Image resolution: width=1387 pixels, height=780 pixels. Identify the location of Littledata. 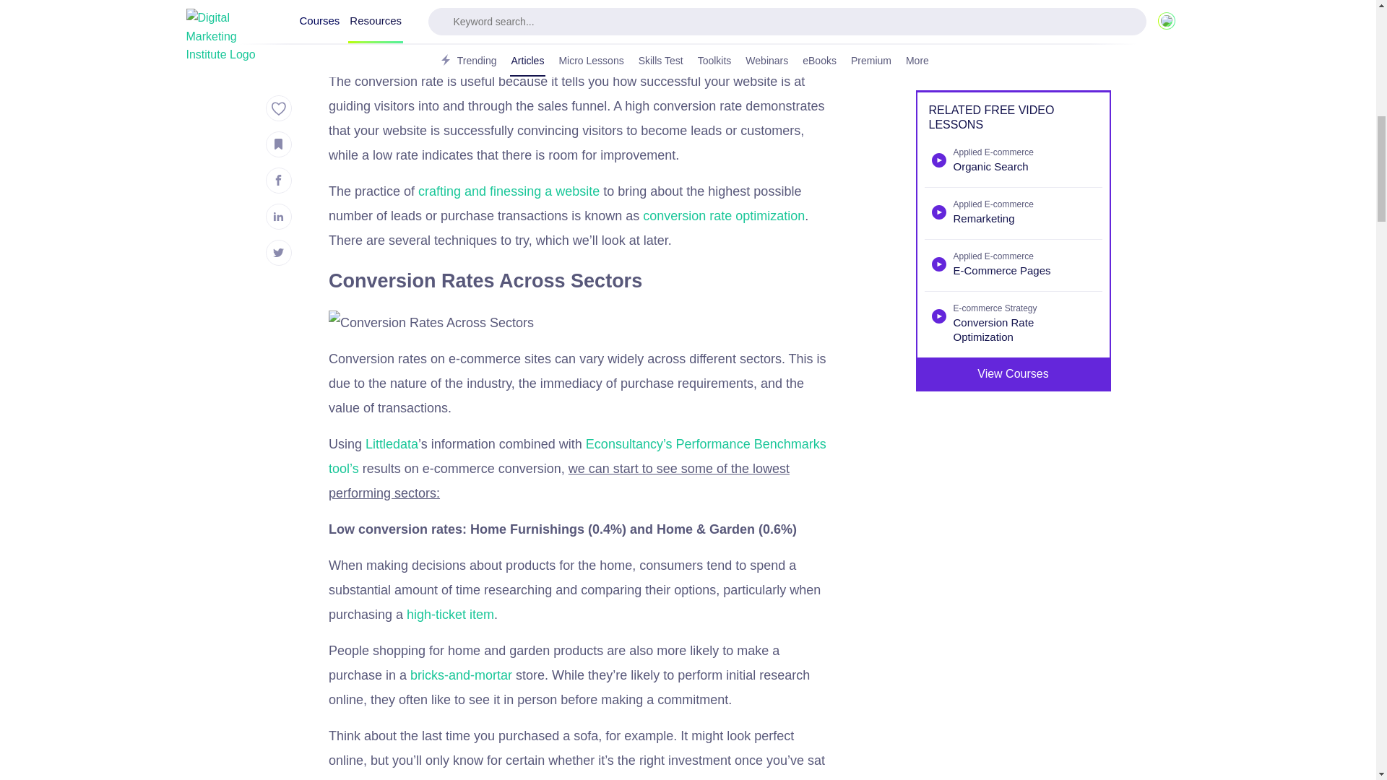
(392, 443).